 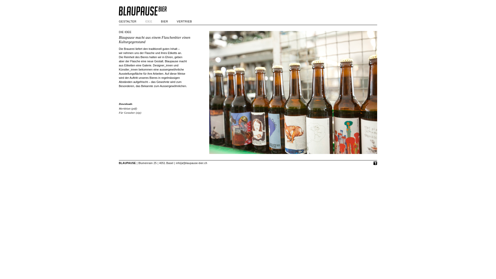 I want to click on IDEE, so click(x=149, y=21).